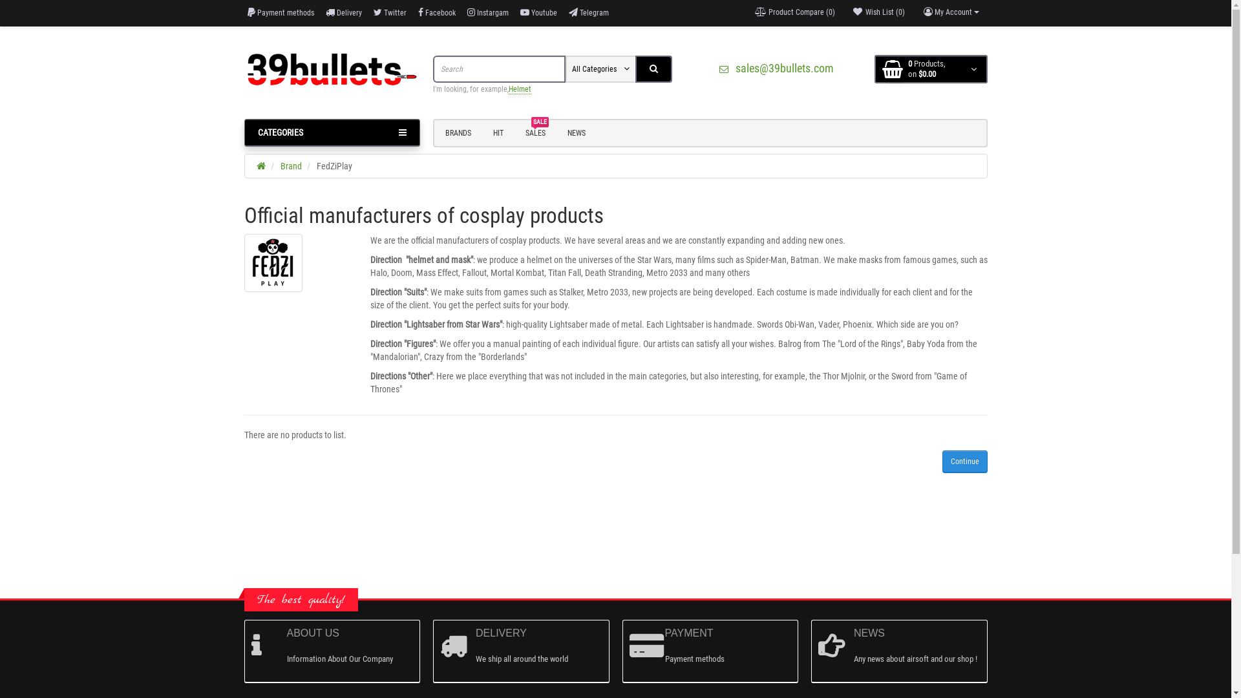 This screenshot has width=1241, height=698. What do you see at coordinates (577, 133) in the screenshot?
I see `NEWS` at bounding box center [577, 133].